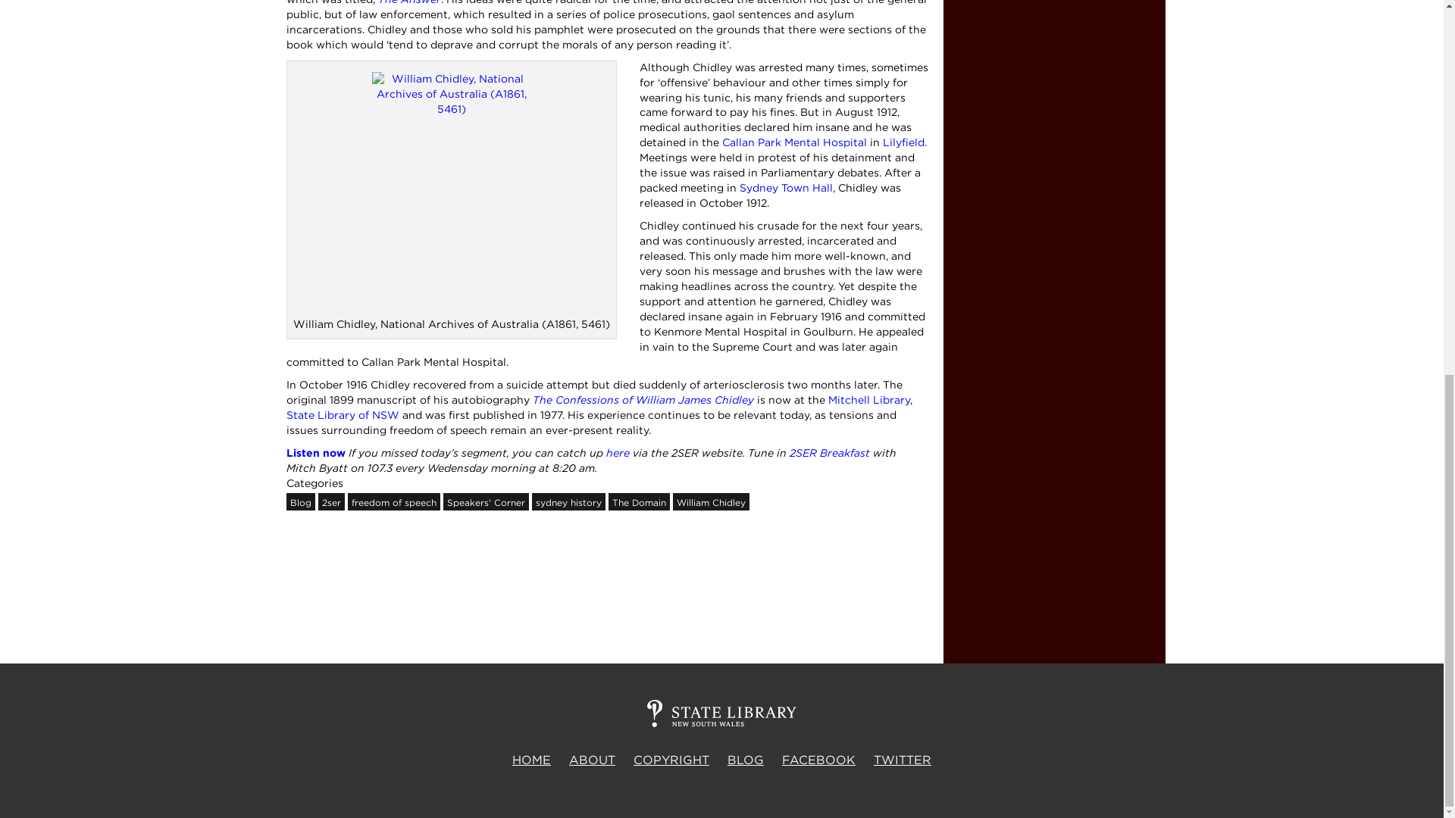  Describe the element at coordinates (316, 452) in the screenshot. I see `Listen now` at that location.